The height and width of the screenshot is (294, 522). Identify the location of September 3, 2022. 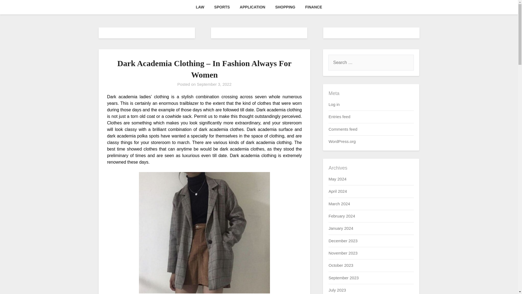
(214, 84).